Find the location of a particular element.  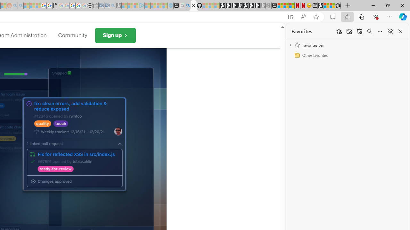

Wildlife - MSN is located at coordinates (326, 6).